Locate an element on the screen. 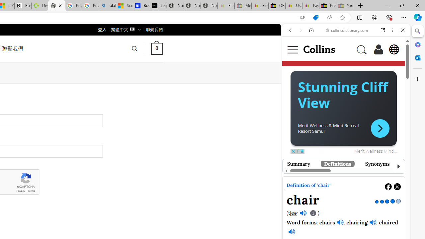 This screenshot has width=425, height=239. Payments Terms of Use | eBay.com is located at coordinates (311, 6).